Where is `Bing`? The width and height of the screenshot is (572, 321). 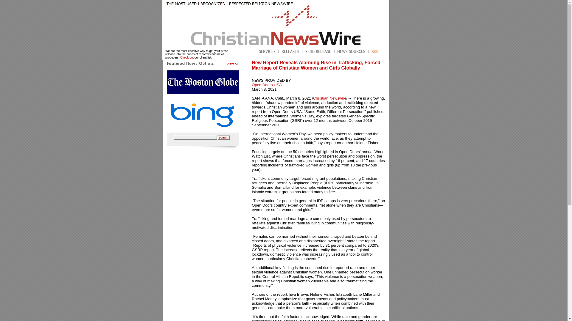 Bing is located at coordinates (203, 115).